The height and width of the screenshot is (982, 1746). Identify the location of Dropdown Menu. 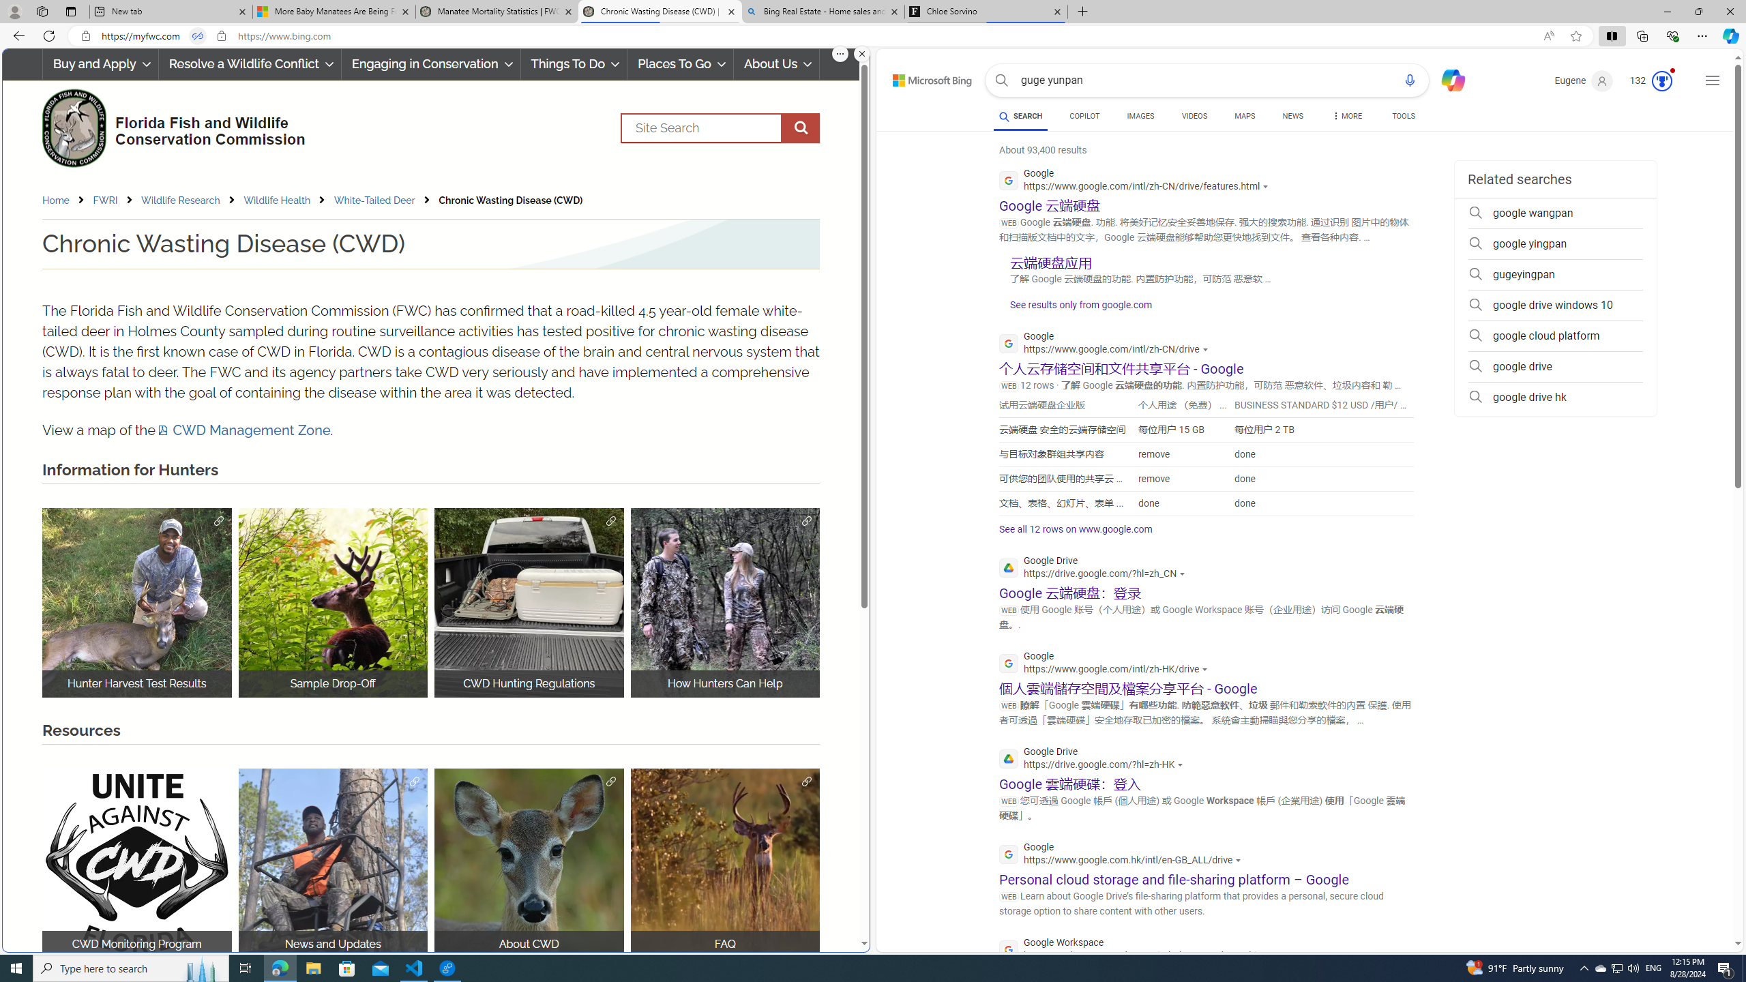
(1347, 116).